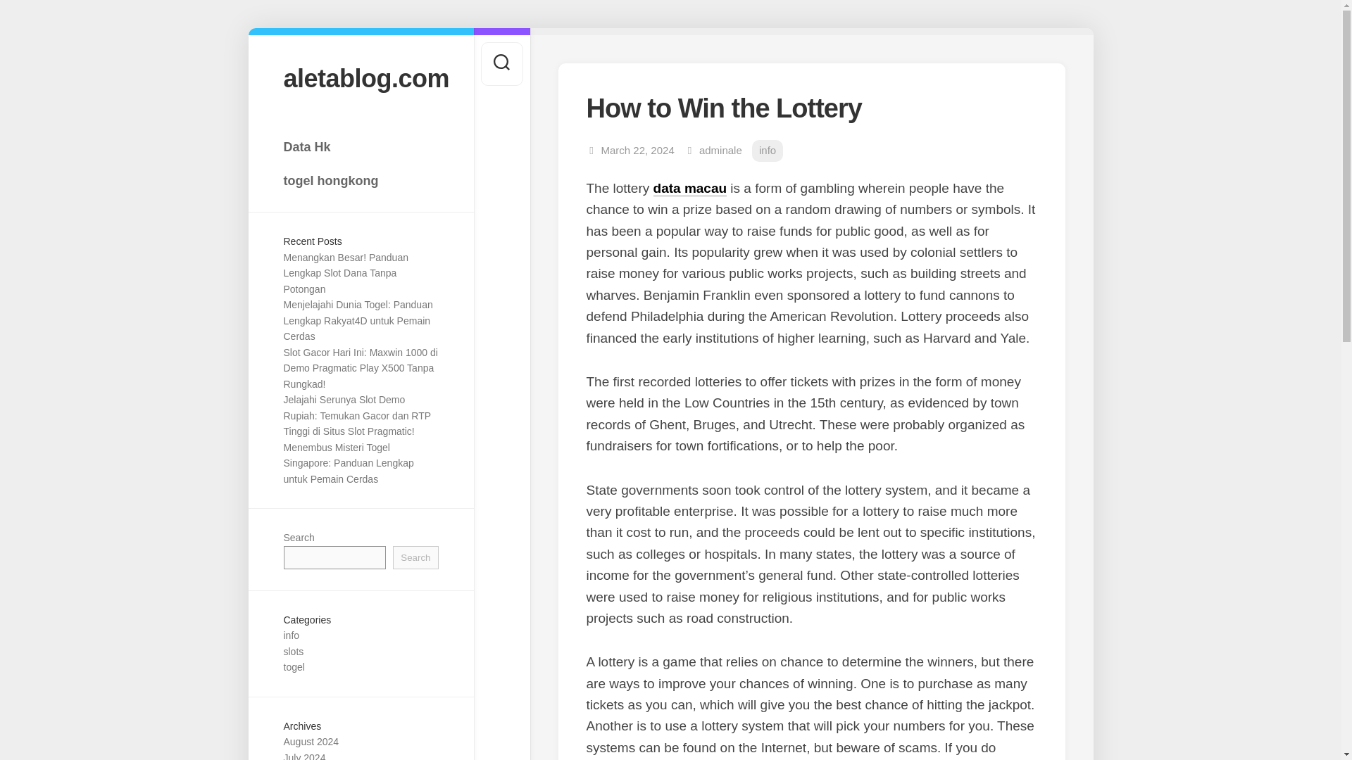  I want to click on Data Hk, so click(361, 146).